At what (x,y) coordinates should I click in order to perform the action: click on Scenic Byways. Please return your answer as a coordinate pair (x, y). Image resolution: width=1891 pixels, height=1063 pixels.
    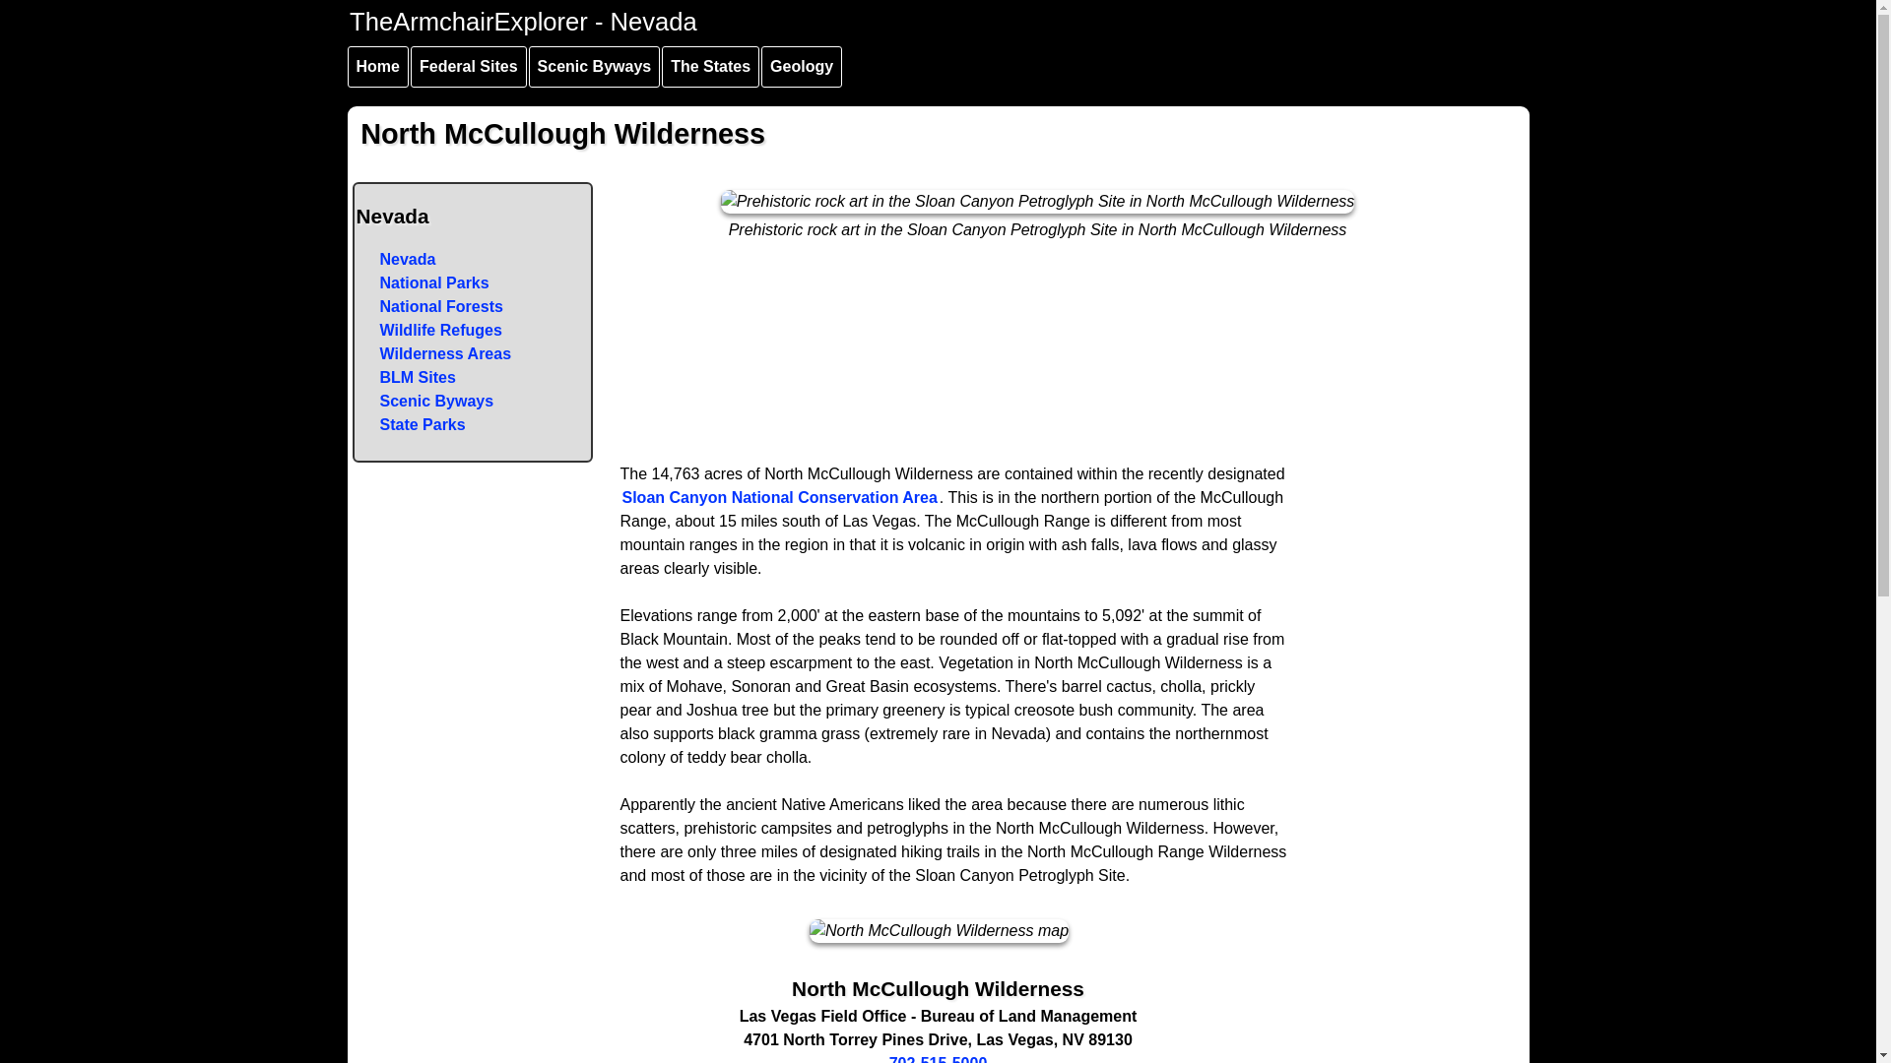
    Looking at the image, I should click on (595, 67).